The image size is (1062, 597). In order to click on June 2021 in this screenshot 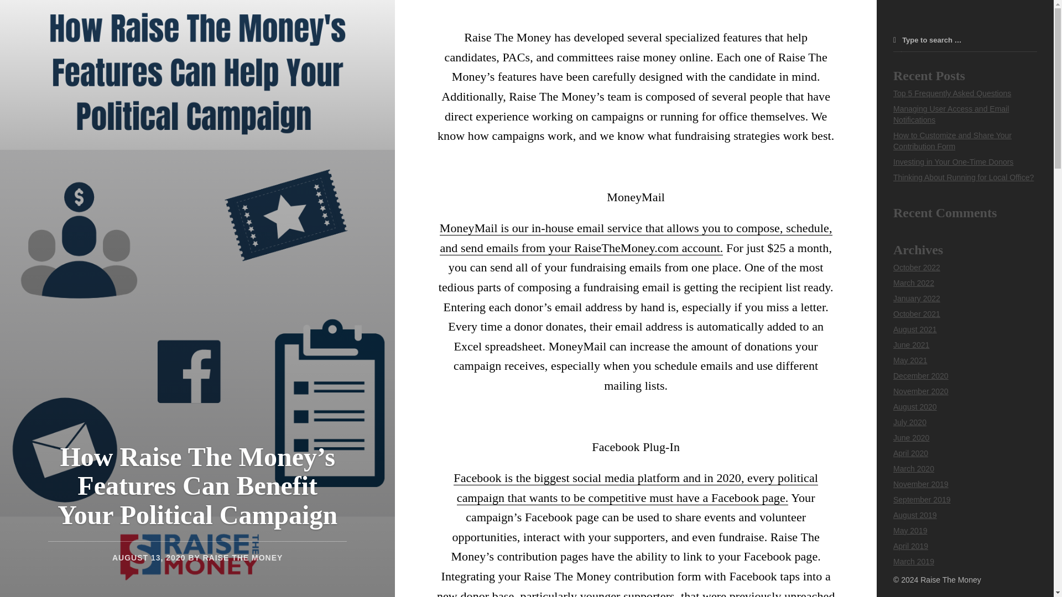, I will do `click(911, 344)`.